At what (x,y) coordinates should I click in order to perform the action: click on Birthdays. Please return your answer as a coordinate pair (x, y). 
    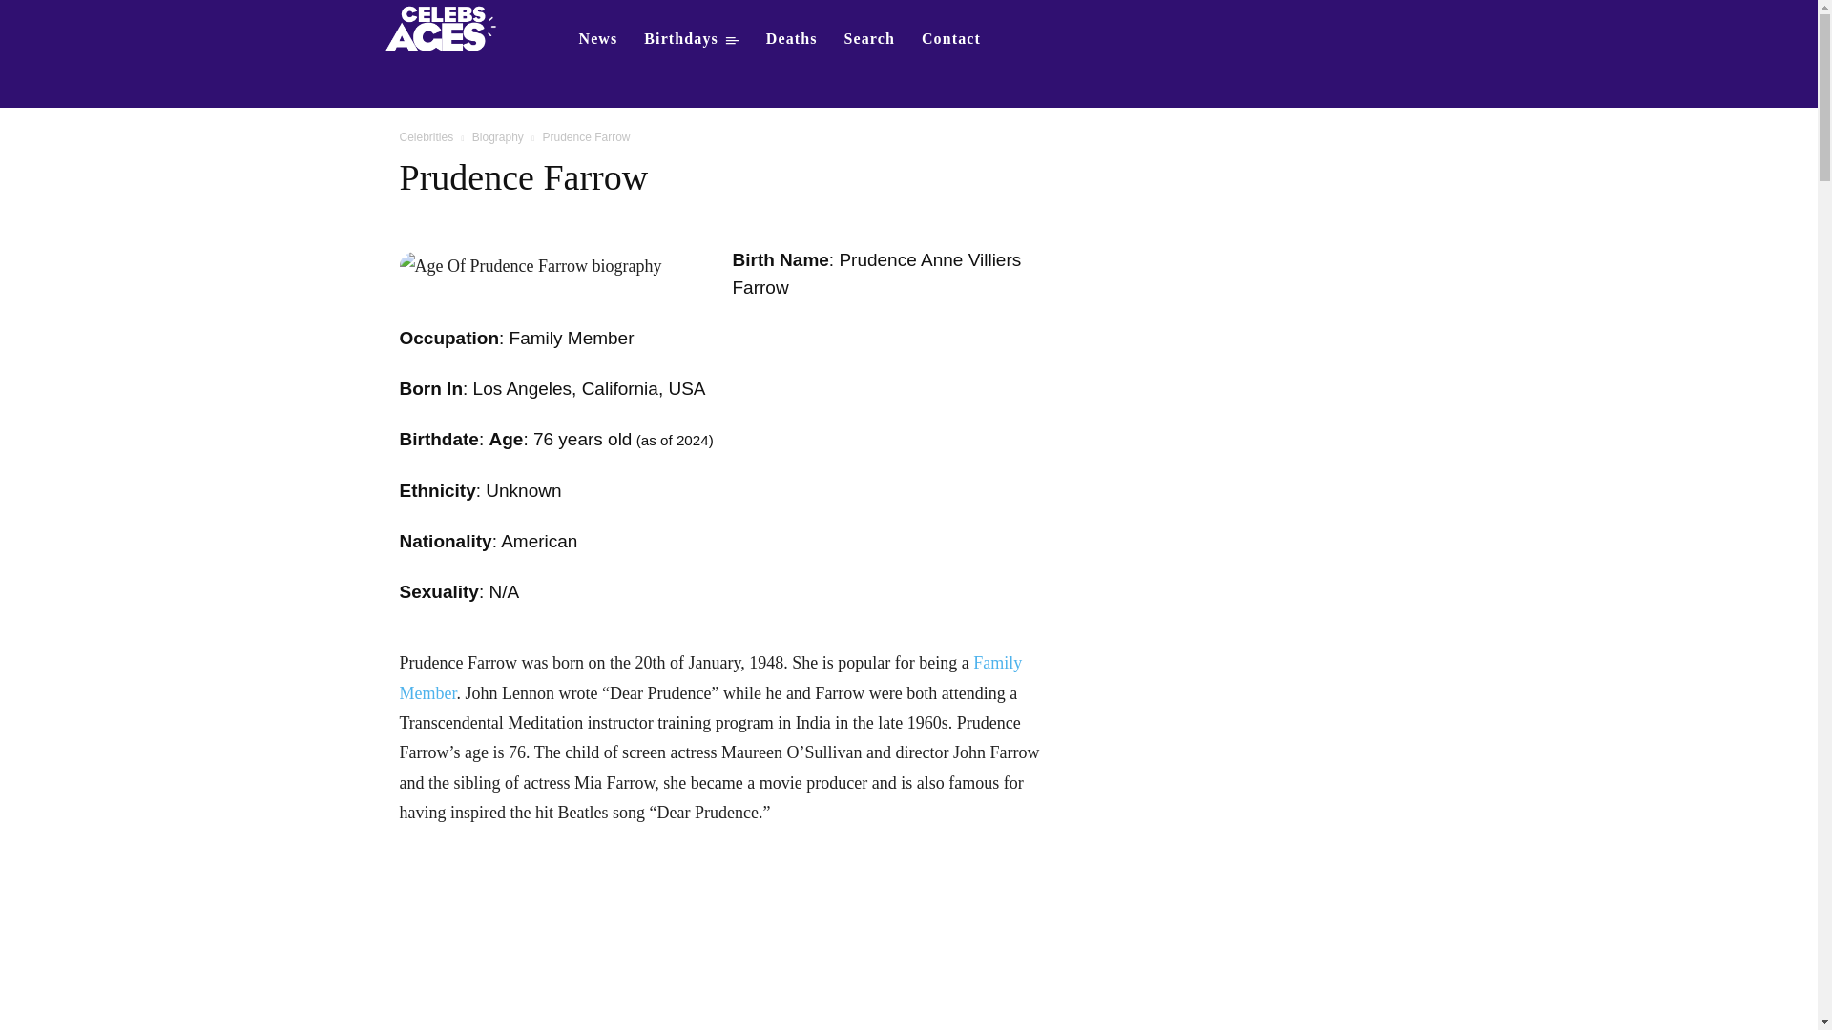
    Looking at the image, I should click on (691, 38).